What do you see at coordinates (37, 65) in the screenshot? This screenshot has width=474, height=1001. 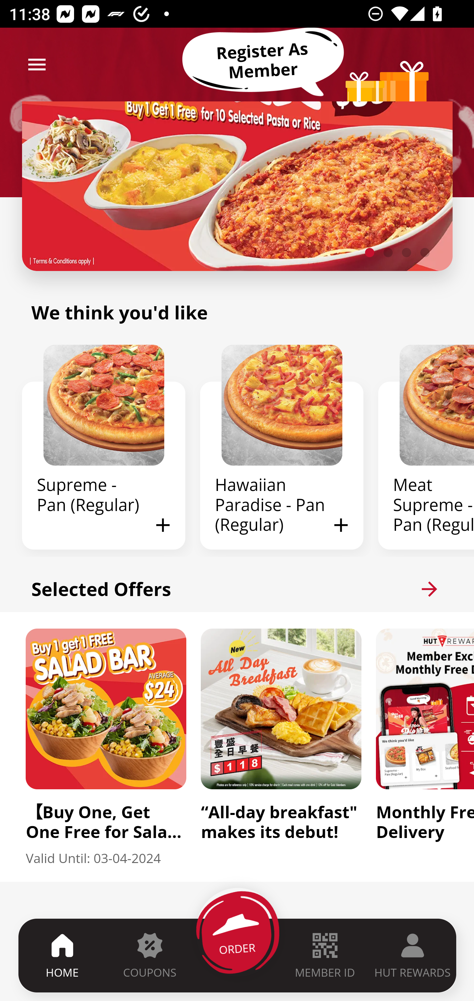 I see `menu` at bounding box center [37, 65].